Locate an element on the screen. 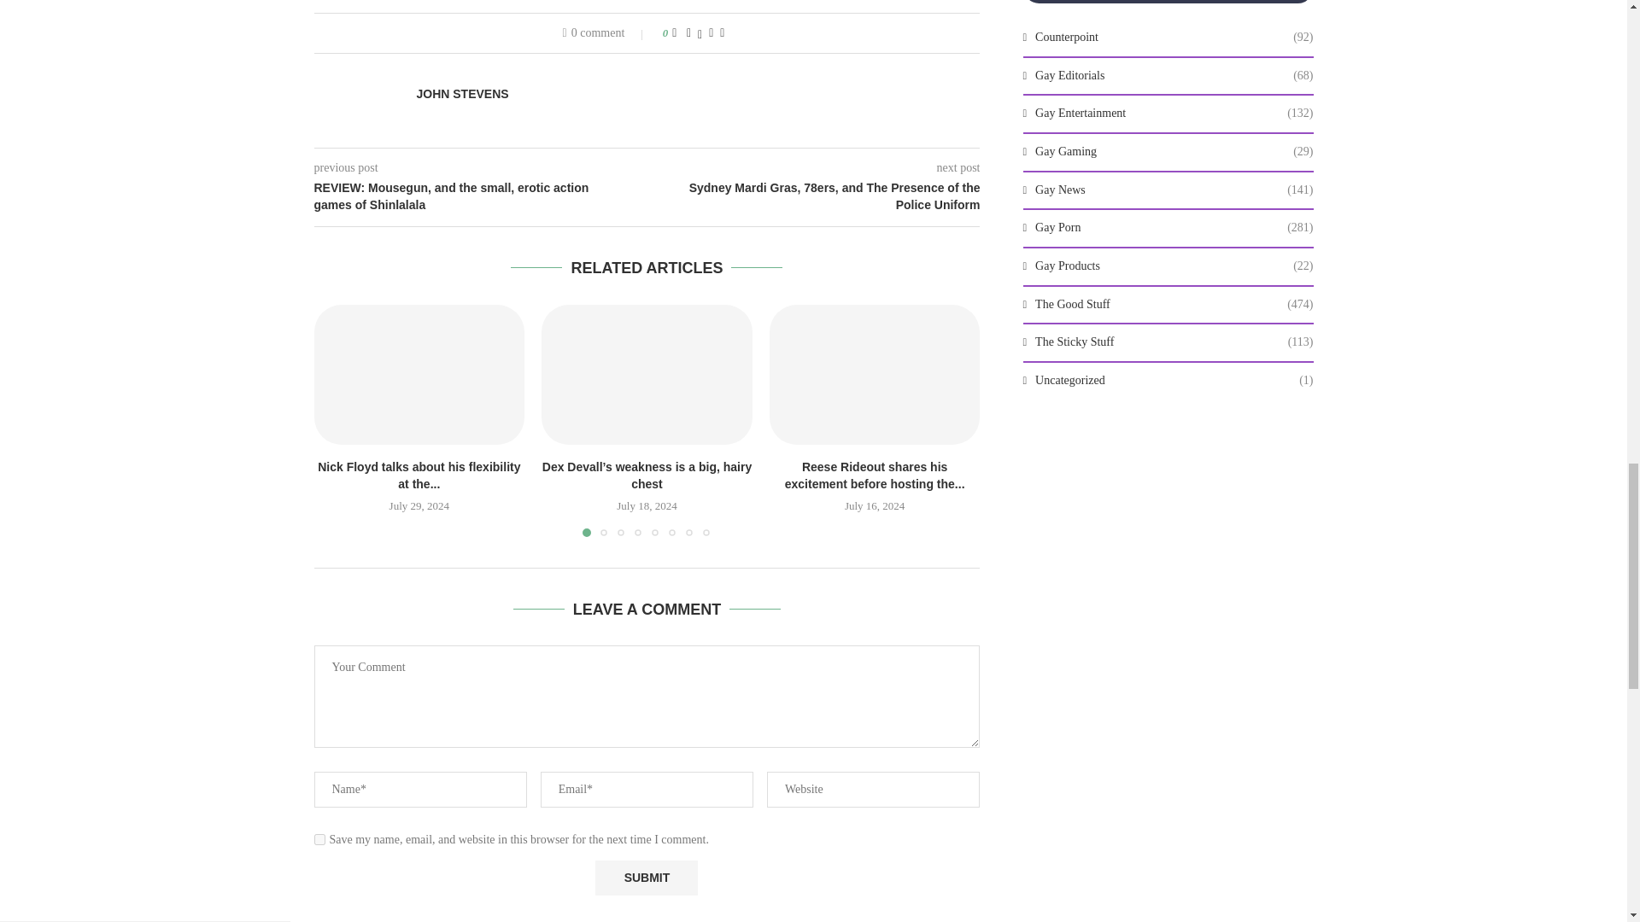  Author John Stevens is located at coordinates (462, 94).